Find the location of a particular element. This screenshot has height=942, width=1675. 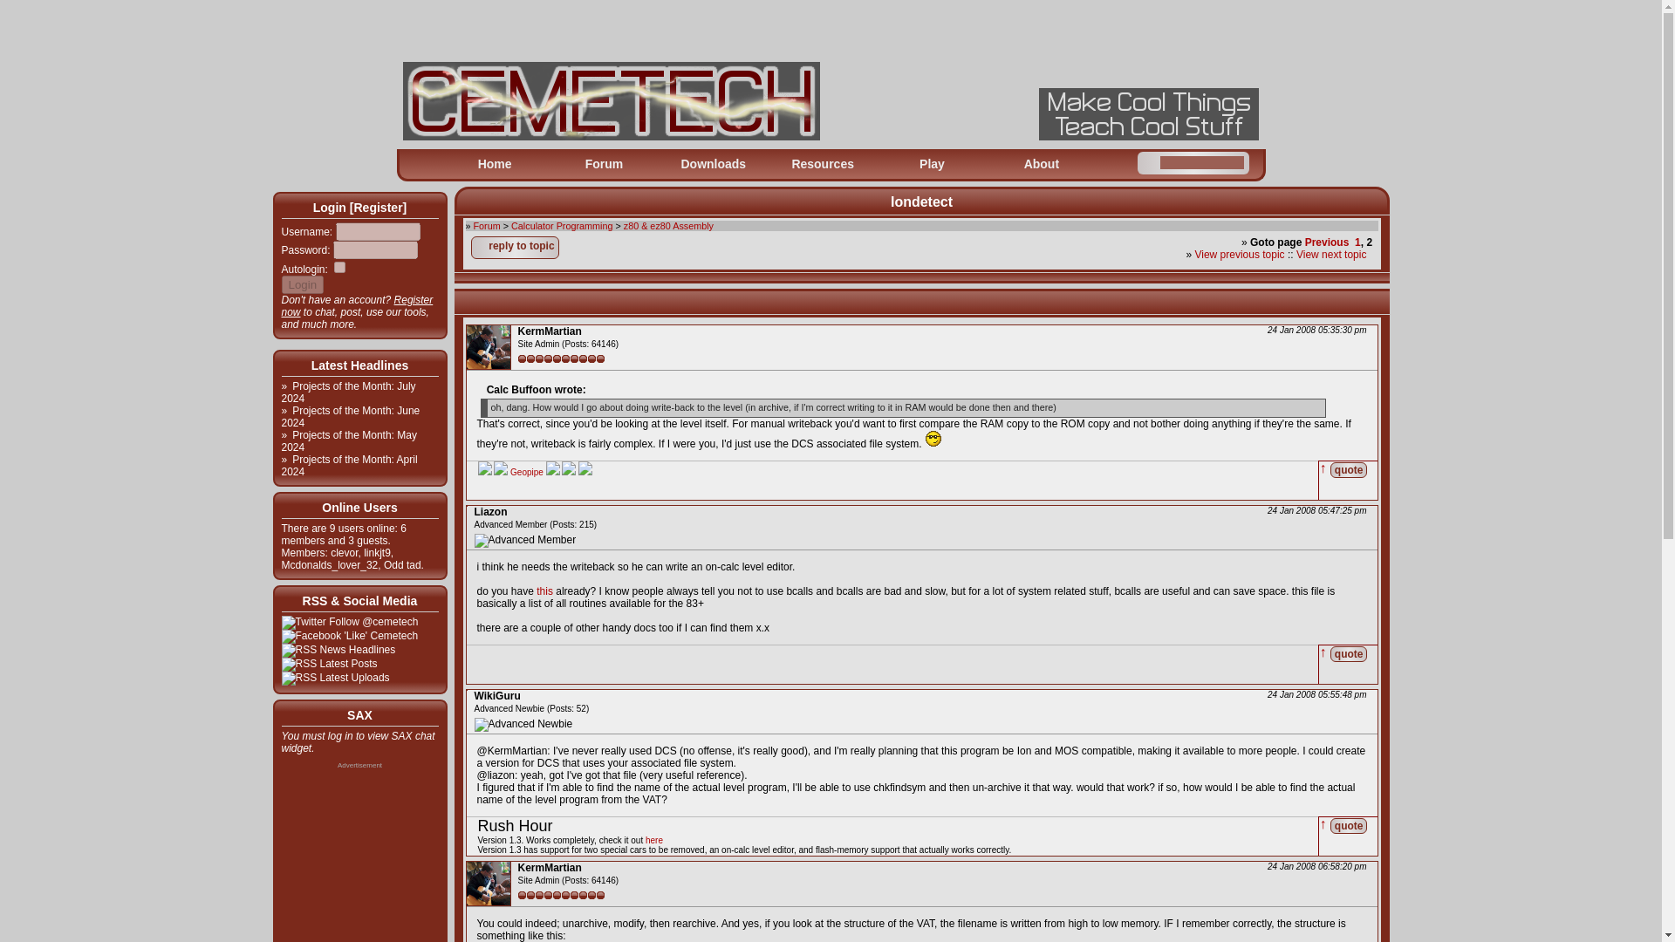

Register is located at coordinates (377, 208).